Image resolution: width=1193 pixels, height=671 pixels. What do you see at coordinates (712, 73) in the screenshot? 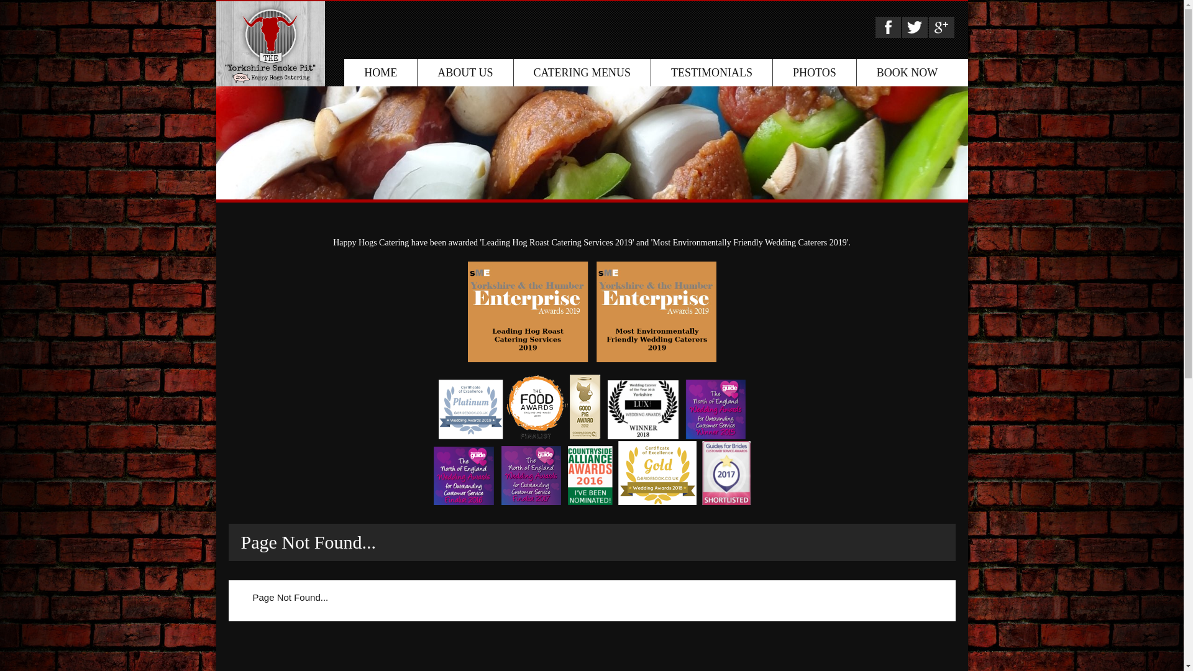
I see `TESTIMONIALS` at bounding box center [712, 73].